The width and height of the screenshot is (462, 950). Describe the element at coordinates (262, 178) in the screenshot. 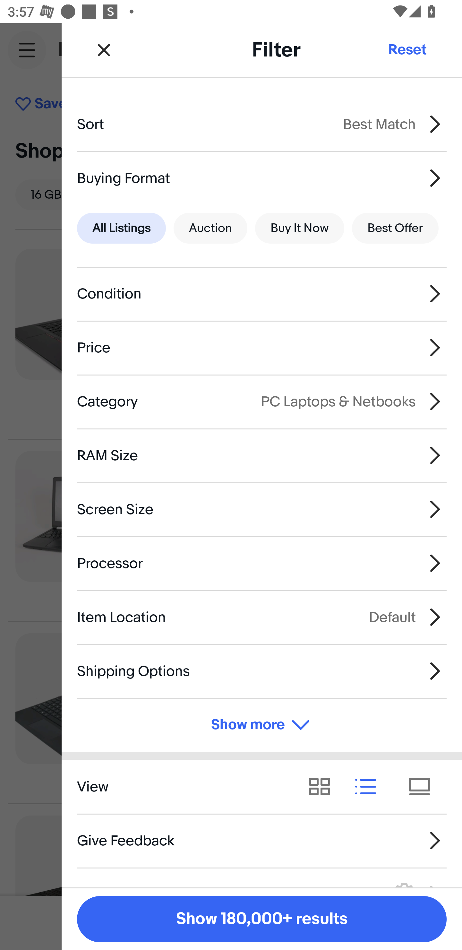

I see `Buying Format` at that location.